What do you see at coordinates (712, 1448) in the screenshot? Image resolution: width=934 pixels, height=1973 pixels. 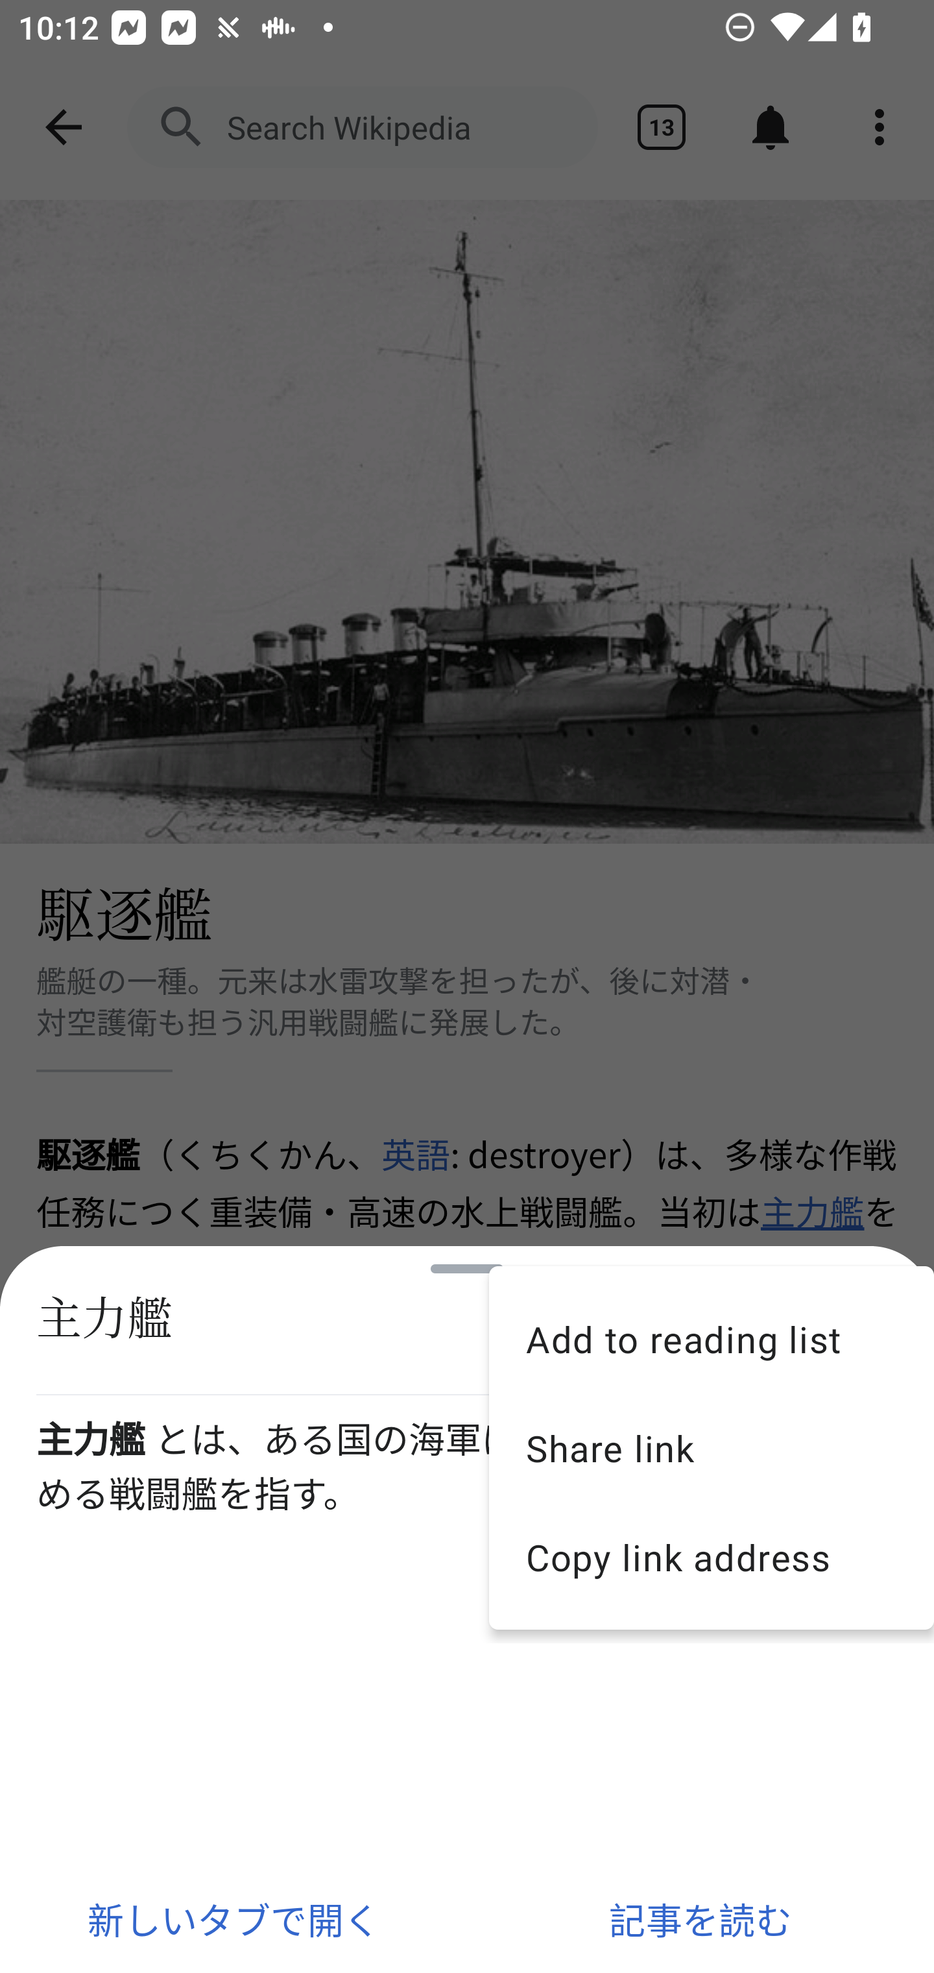 I see `Share link` at bounding box center [712, 1448].